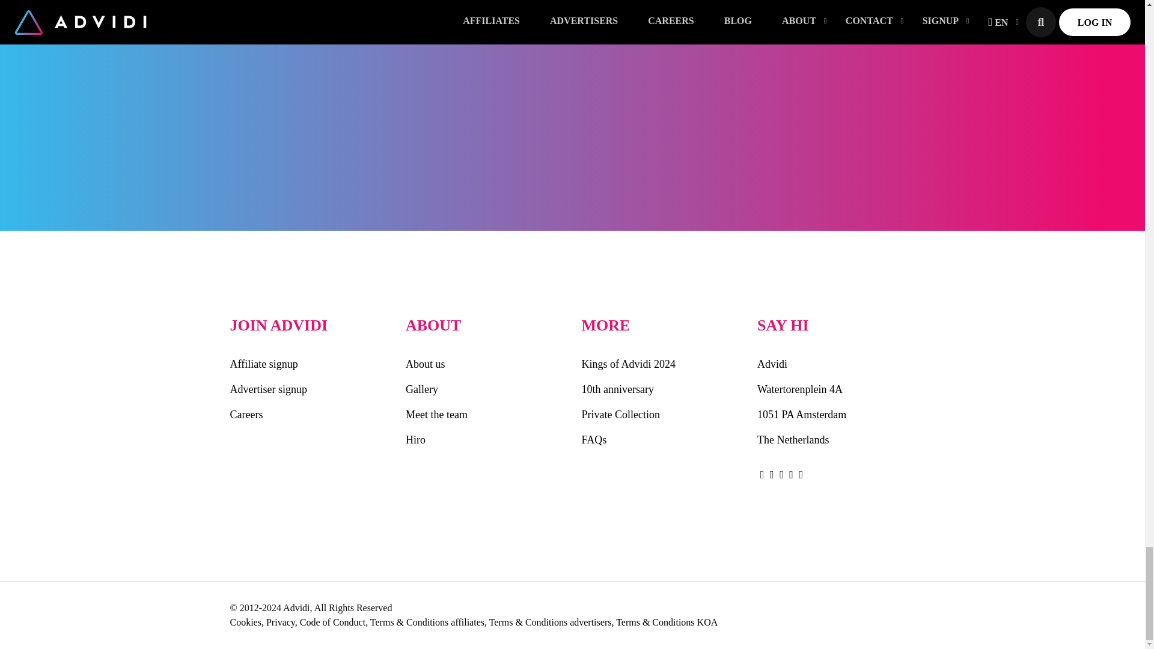  I want to click on Affiliate signup, so click(309, 364).